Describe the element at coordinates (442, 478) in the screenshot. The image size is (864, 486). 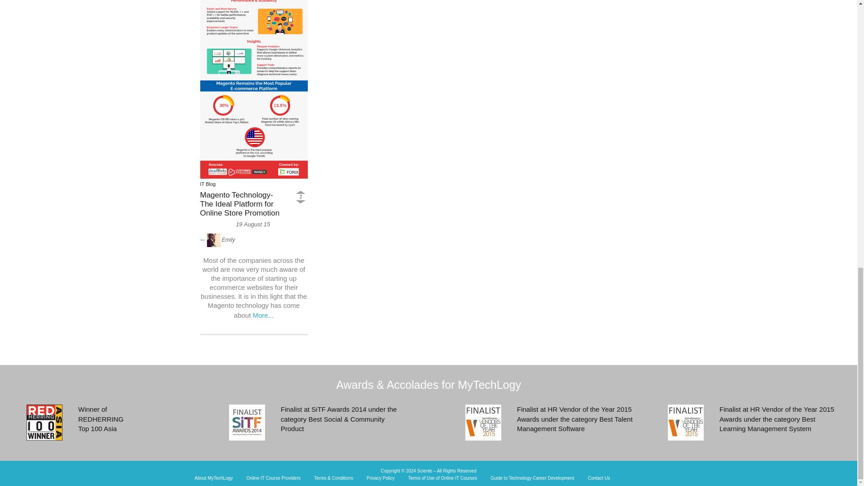
I see `Terms of Use of Online IT Courses` at that location.